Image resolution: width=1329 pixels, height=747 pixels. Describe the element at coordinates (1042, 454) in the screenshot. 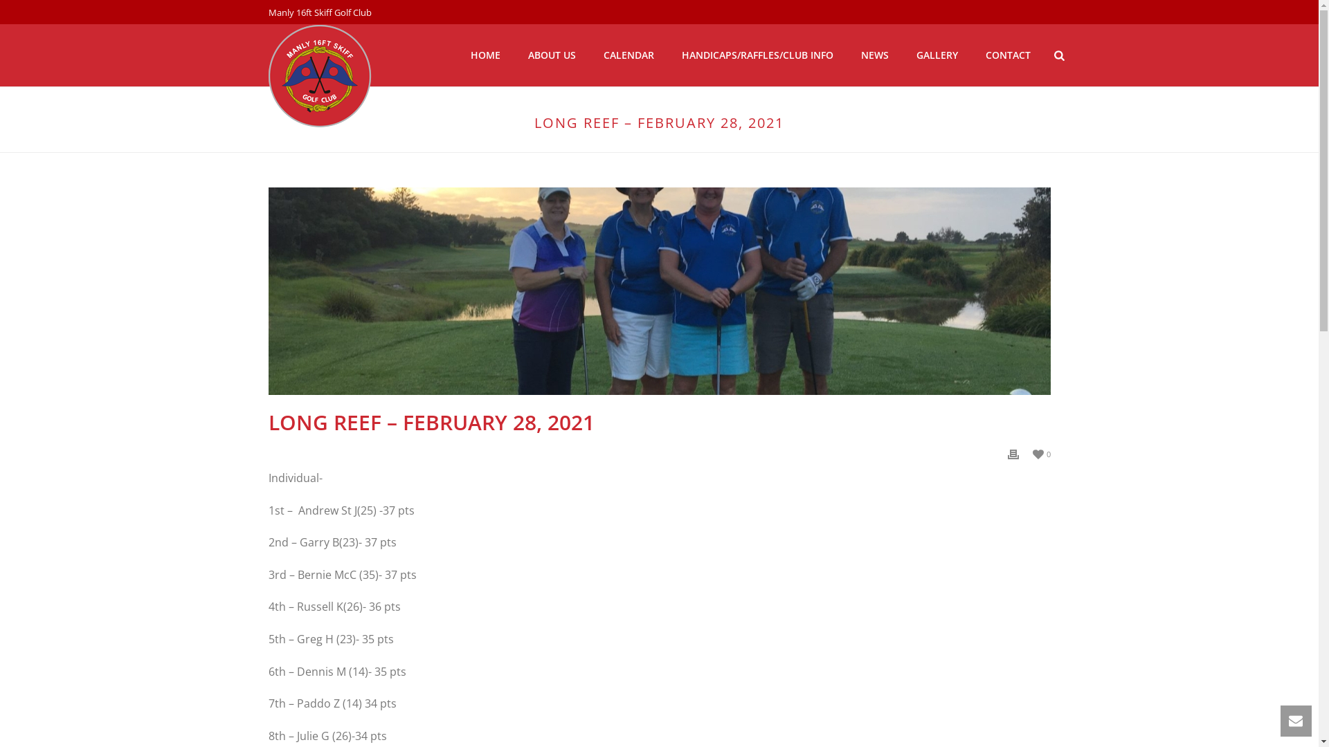

I see `0` at that location.